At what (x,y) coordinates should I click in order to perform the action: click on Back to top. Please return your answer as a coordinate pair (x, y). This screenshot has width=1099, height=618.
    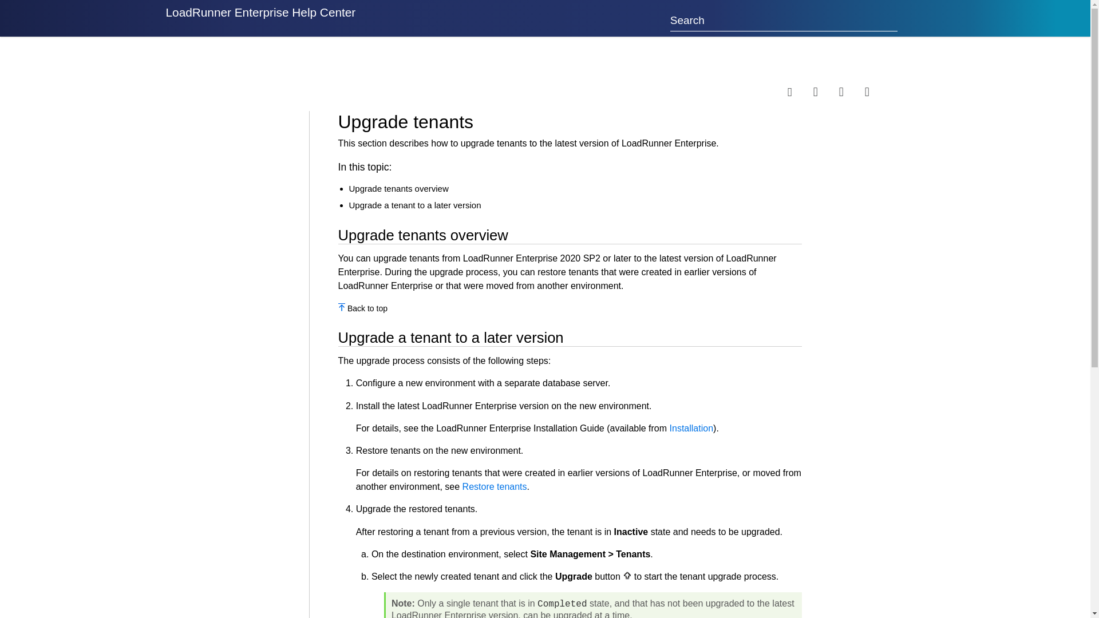
    Looking at the image, I should click on (367, 308).